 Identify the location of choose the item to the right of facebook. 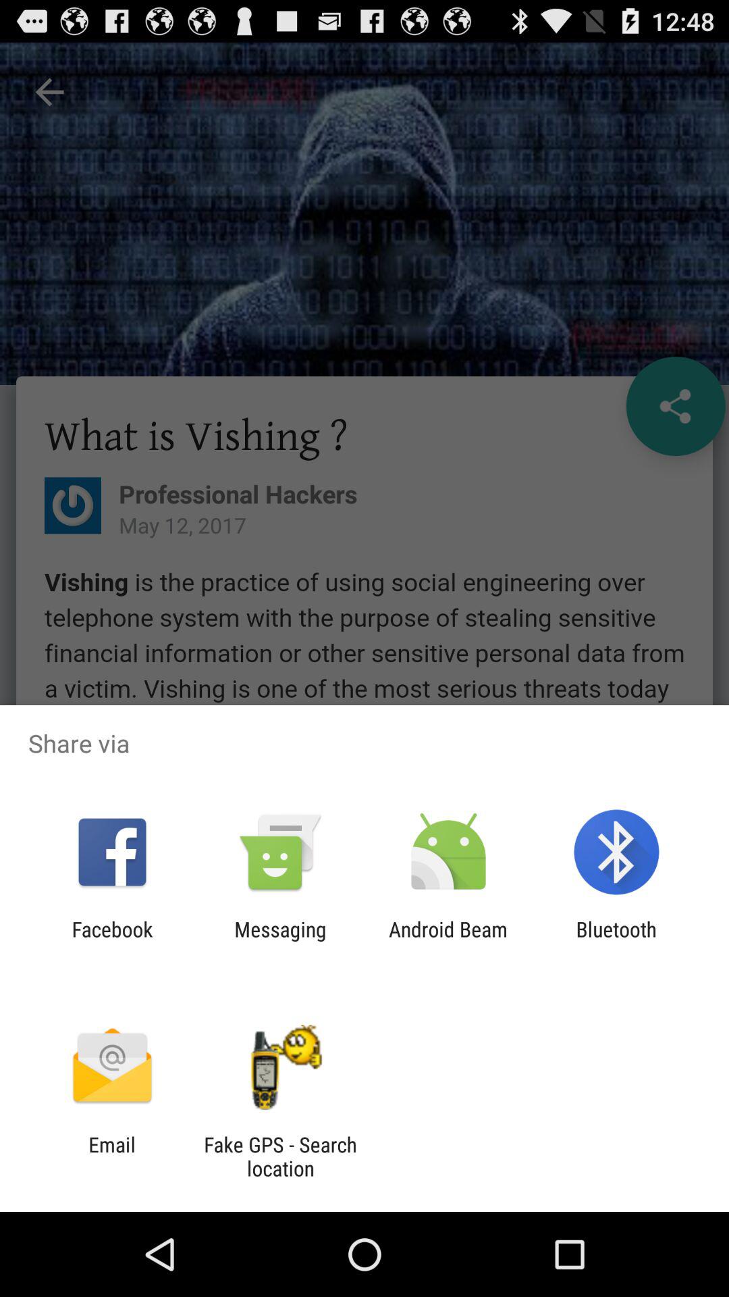
(280, 941).